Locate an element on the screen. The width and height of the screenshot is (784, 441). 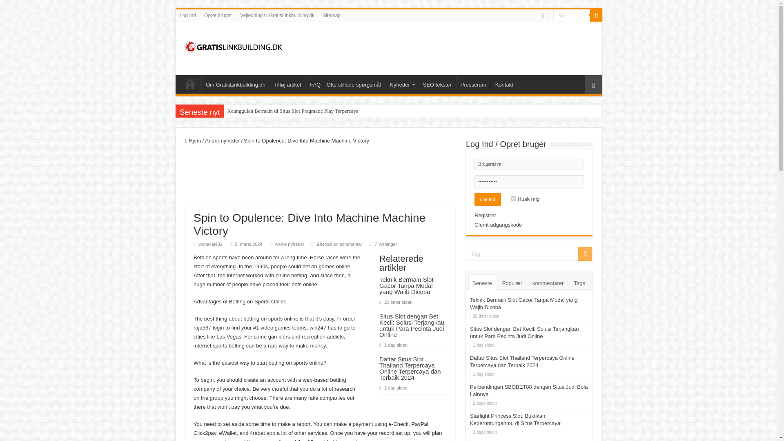
Log Ind is located at coordinates (188, 15).